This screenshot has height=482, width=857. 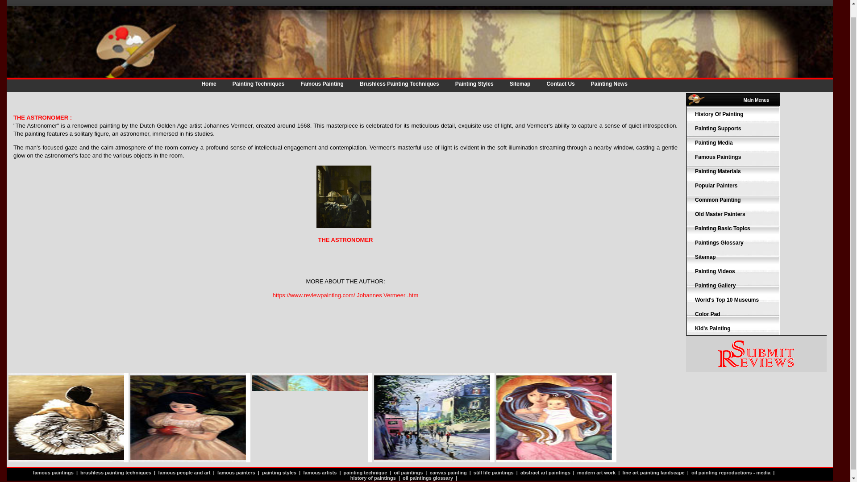 What do you see at coordinates (520, 84) in the screenshot?
I see `Reviewpainting Sitemap` at bounding box center [520, 84].